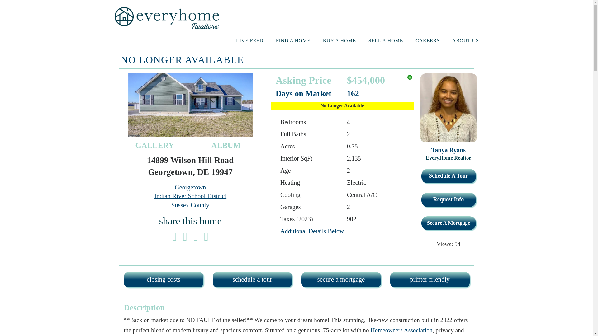 Image resolution: width=598 pixels, height=336 pixels. What do you see at coordinates (386, 40) in the screenshot?
I see `SELL A HOME` at bounding box center [386, 40].